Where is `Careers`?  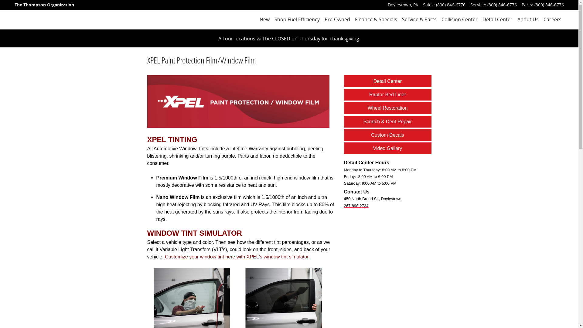
Careers is located at coordinates (553, 20).